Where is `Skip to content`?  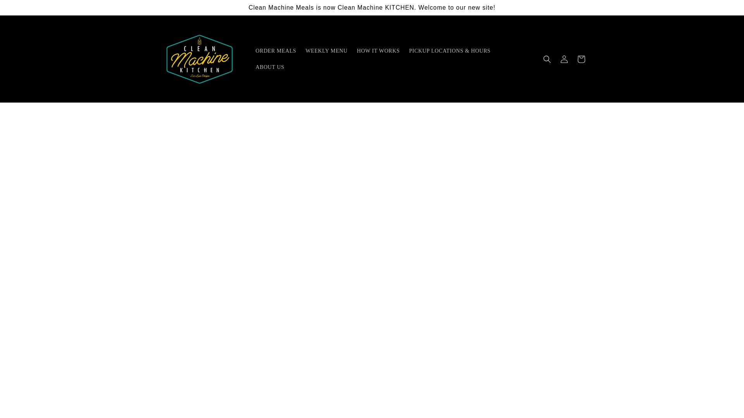
Skip to content is located at coordinates (23, 9).